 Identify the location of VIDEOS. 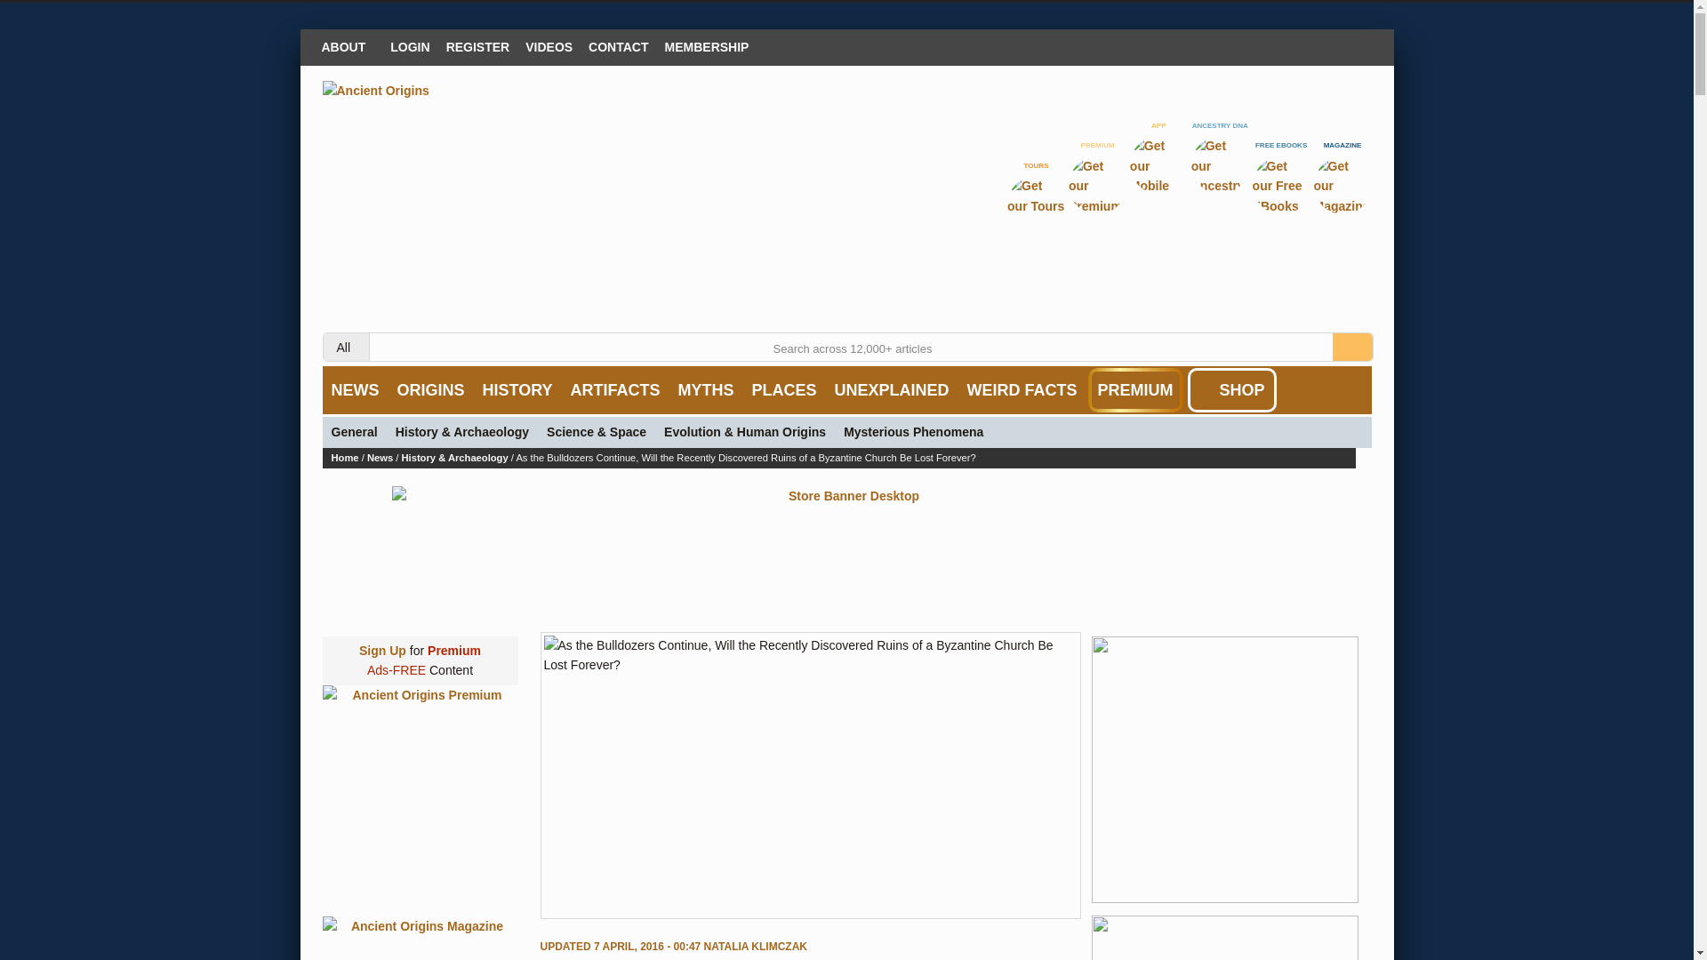
(548, 46).